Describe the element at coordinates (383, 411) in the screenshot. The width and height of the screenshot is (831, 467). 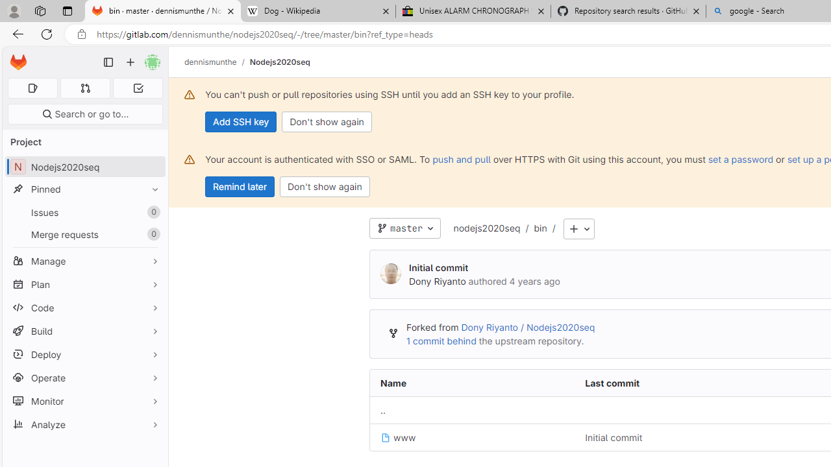
I see `Go to parent` at that location.